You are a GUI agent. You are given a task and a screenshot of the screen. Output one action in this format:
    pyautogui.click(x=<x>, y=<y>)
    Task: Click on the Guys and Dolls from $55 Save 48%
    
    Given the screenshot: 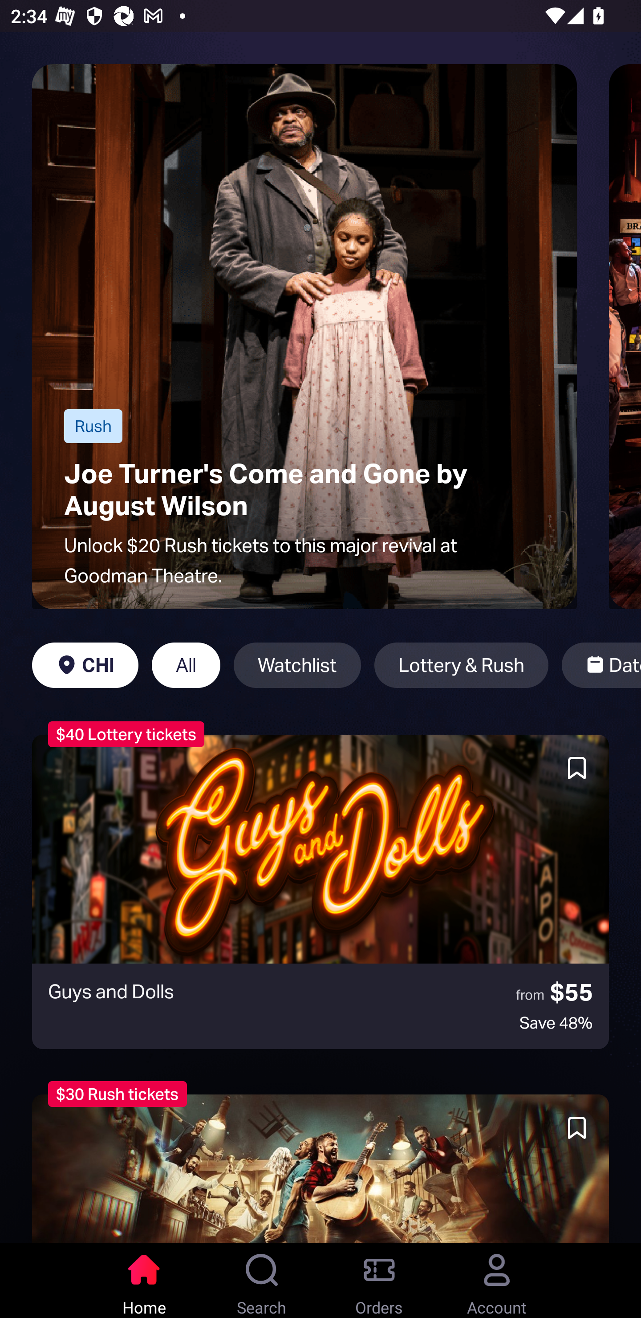 What is the action you would take?
    pyautogui.click(x=320, y=891)
    